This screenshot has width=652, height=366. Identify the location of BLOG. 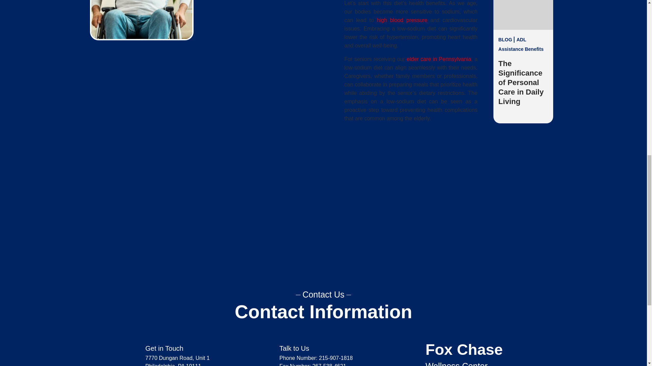
(507, 40).